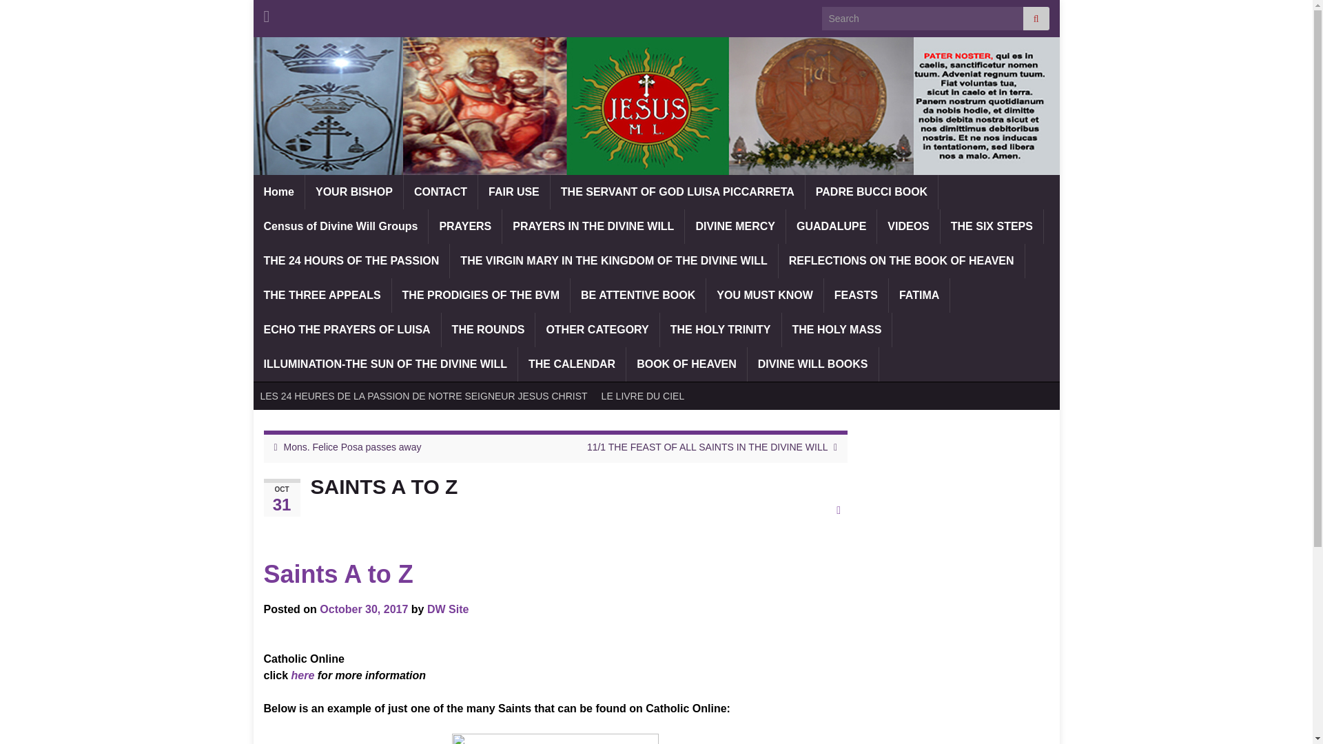 The width and height of the screenshot is (1323, 744). What do you see at coordinates (341, 226) in the screenshot?
I see `Census of Divine Will Groups` at bounding box center [341, 226].